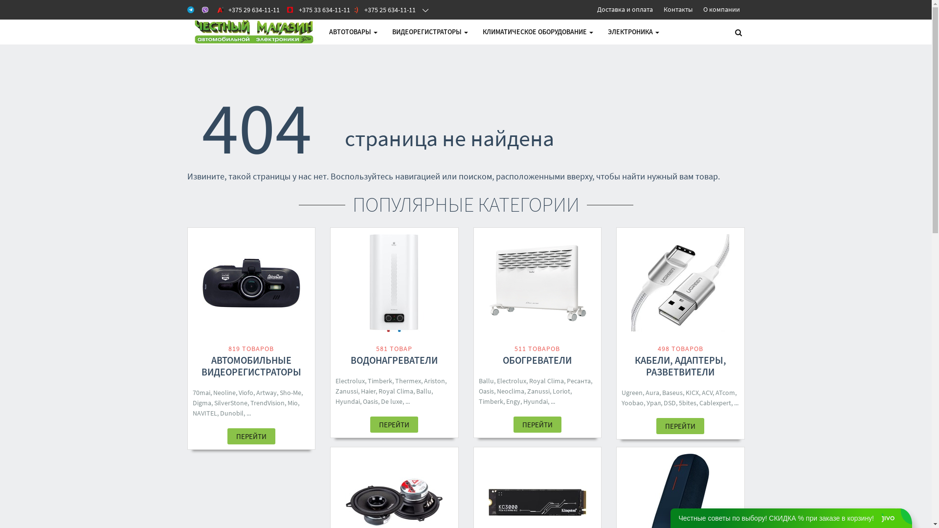 The image size is (939, 528). I want to click on Neoline, so click(224, 393).